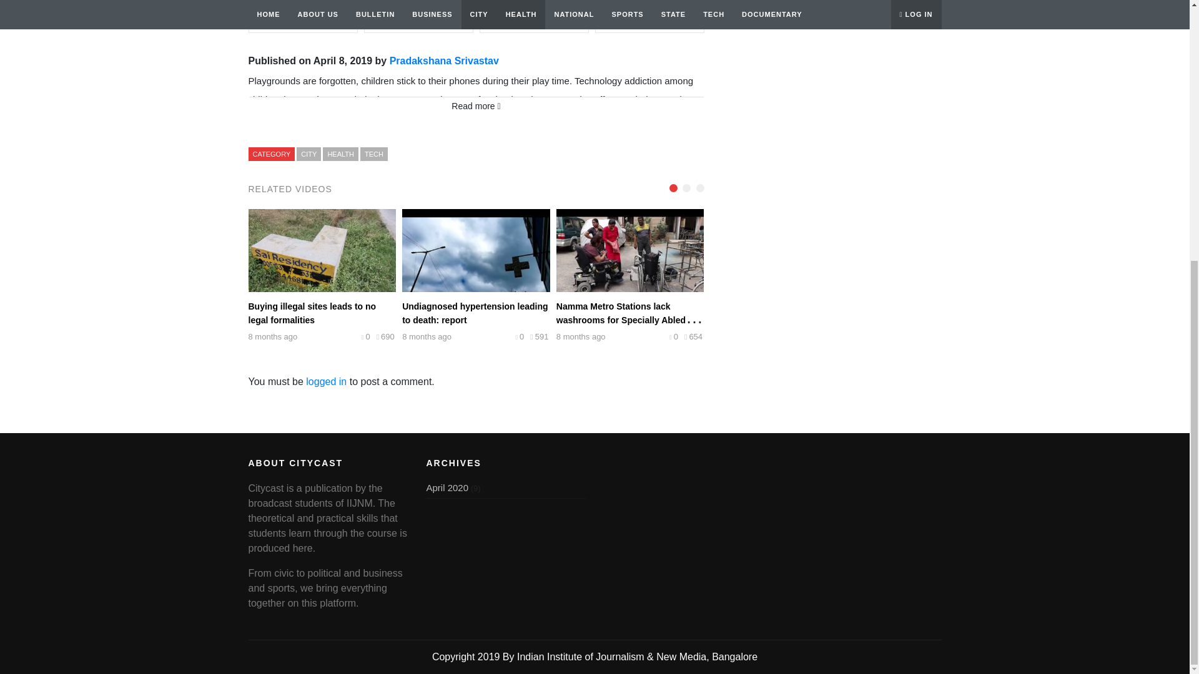 This screenshot has height=674, width=1199. I want to click on CITY, so click(308, 154).